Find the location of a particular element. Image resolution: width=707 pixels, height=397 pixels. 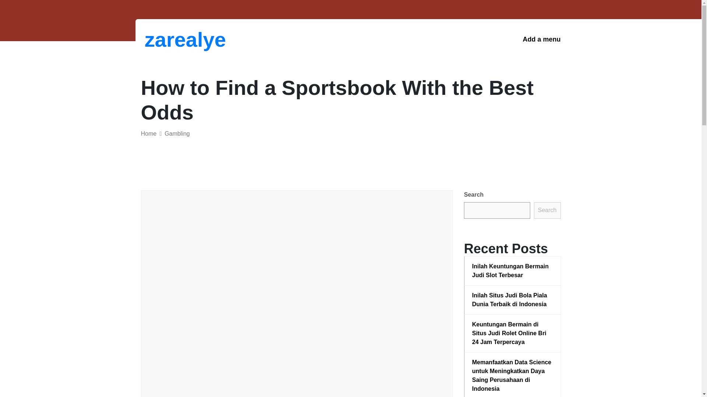

Inilah Situs Judi Bola Piala Dunia Terbaik di Indonesia is located at coordinates (513, 300).